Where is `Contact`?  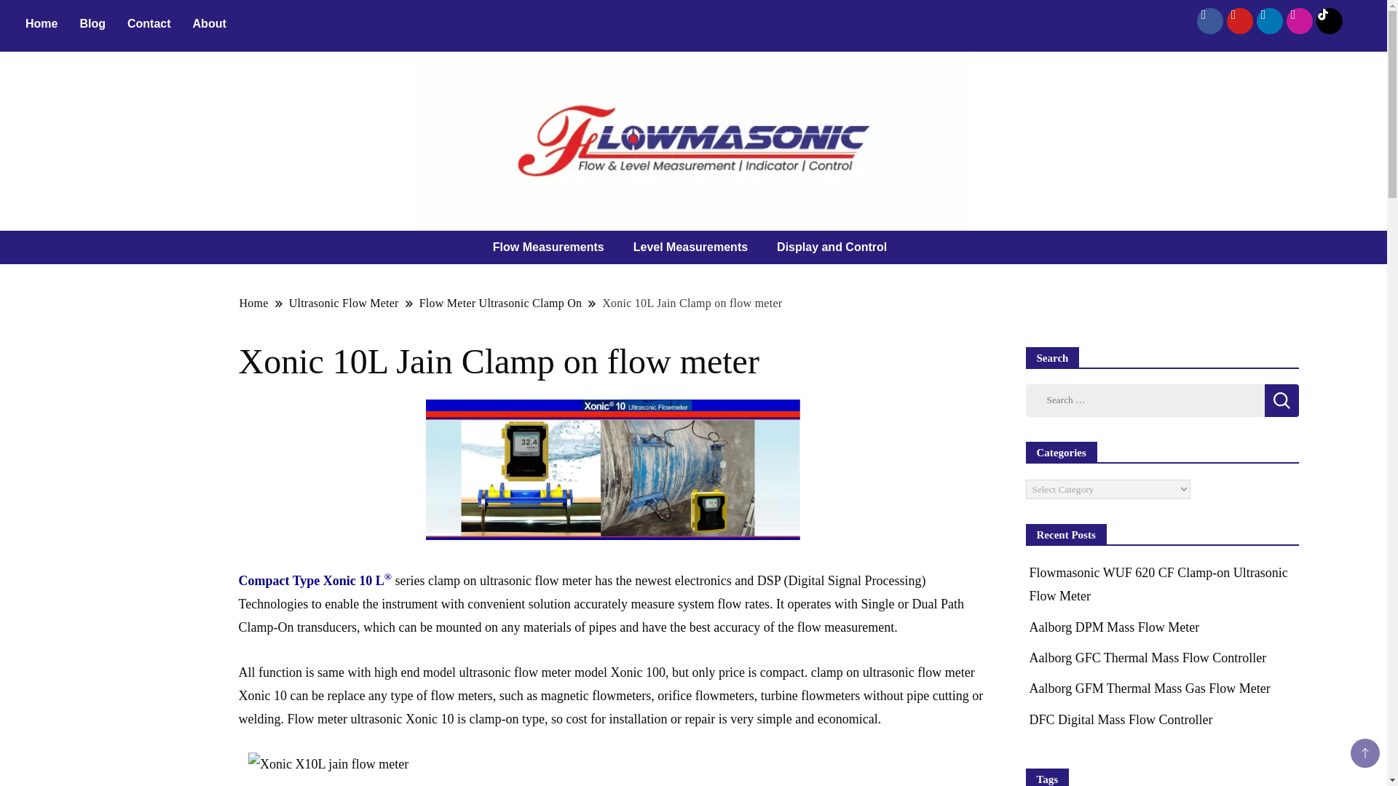
Contact is located at coordinates (149, 23).